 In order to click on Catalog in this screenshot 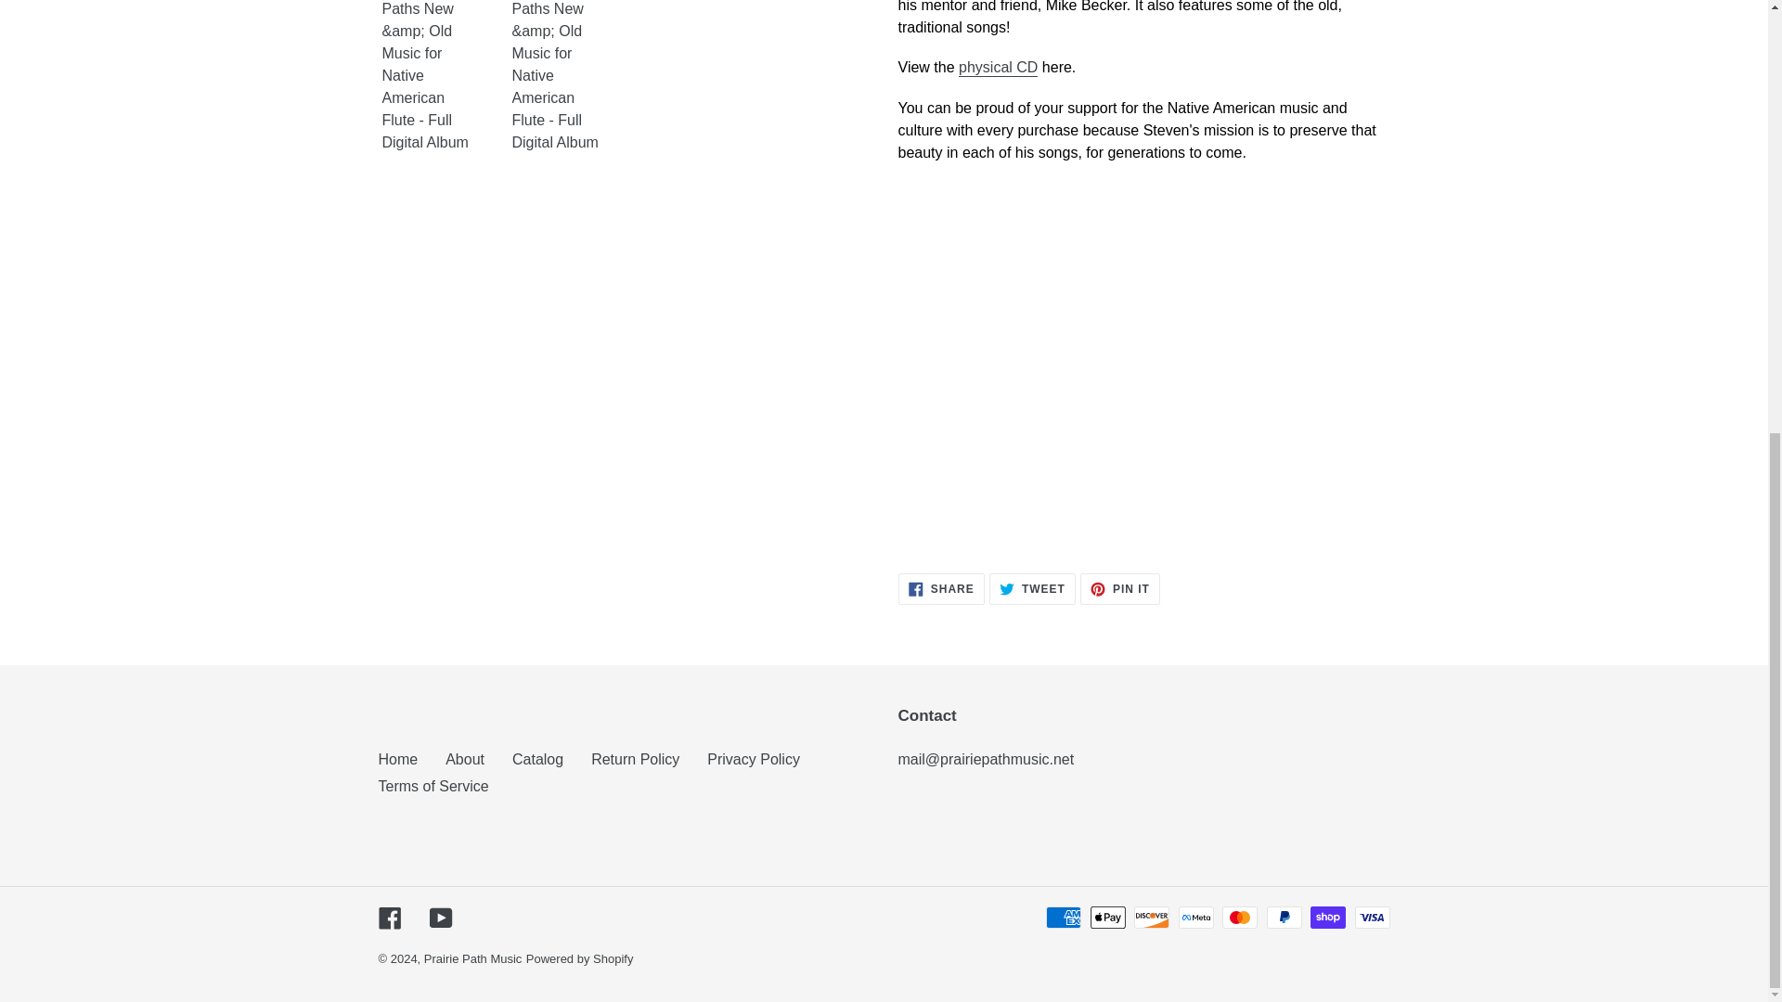, I will do `click(537, 759)`.